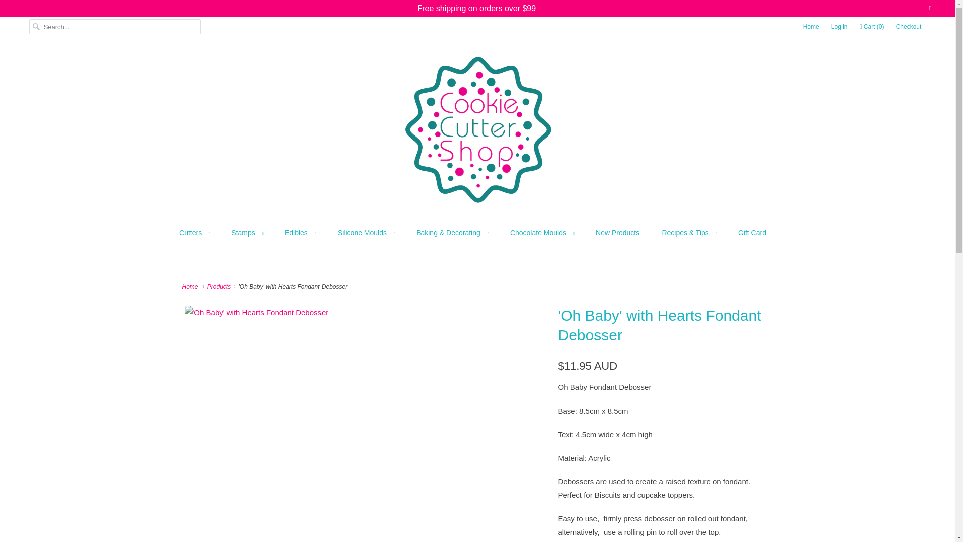 Image resolution: width=963 pixels, height=542 pixels. What do you see at coordinates (191, 286) in the screenshot?
I see `Cookie Cutter Shop Australia` at bounding box center [191, 286].